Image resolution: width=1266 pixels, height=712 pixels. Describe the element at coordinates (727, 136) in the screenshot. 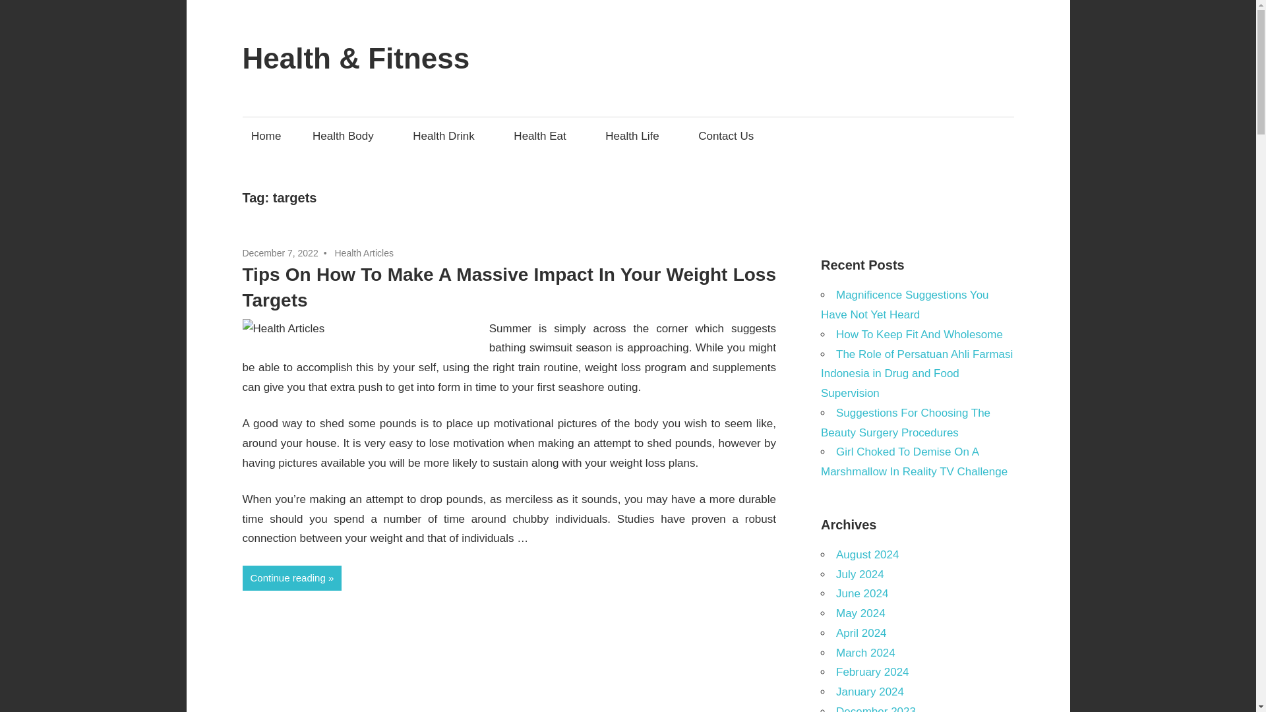

I see `Contact Us` at that location.